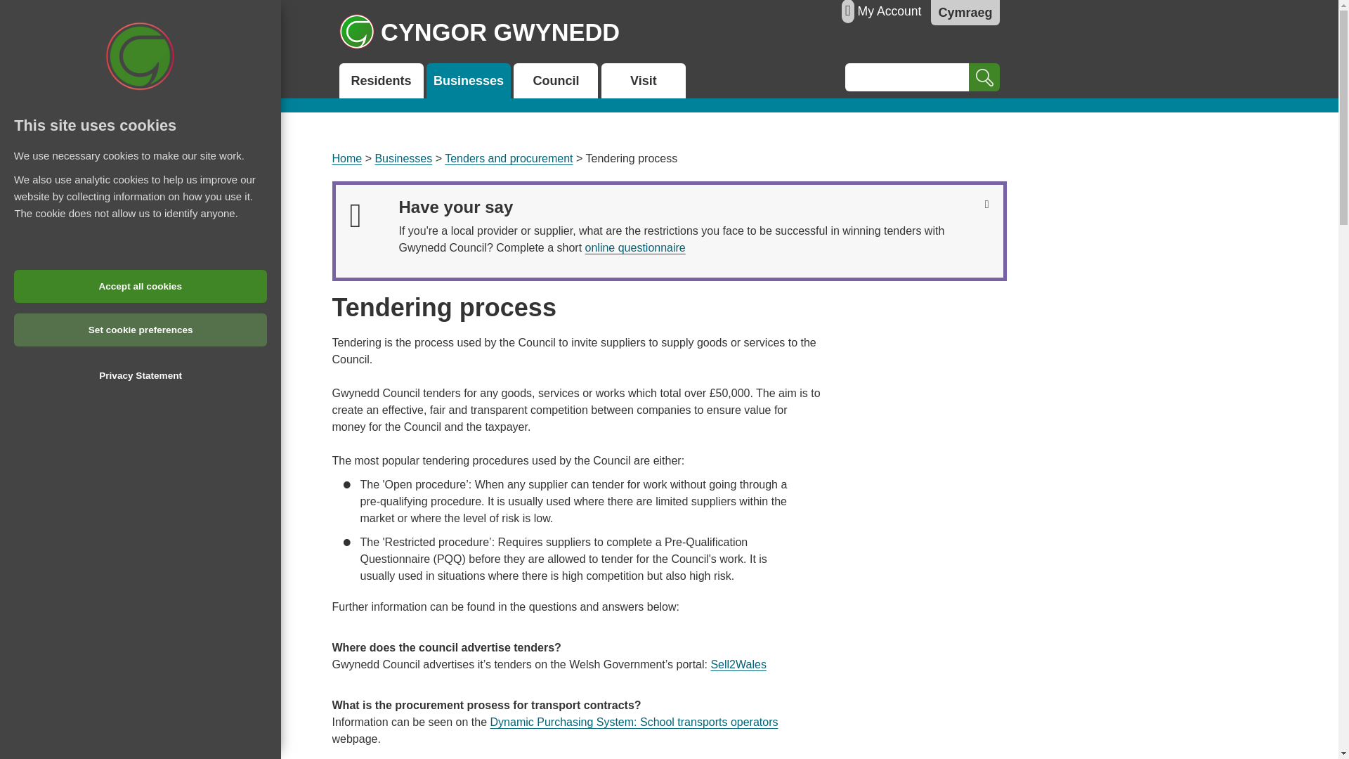 The image size is (1349, 759). Describe the element at coordinates (403, 159) in the screenshot. I see `Businesses` at that location.